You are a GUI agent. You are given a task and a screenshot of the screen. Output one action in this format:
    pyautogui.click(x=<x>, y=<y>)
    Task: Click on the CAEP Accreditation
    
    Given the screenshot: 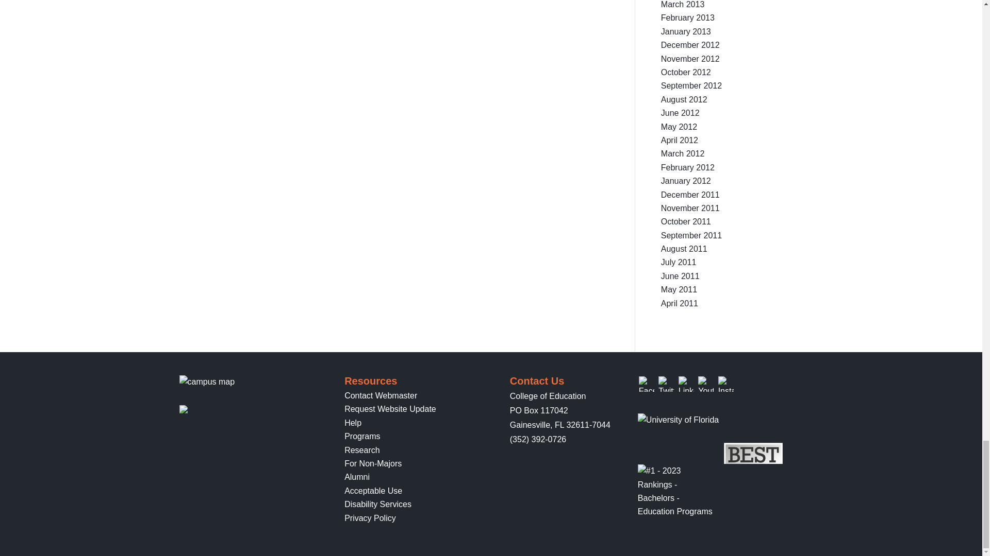 What is the action you would take?
    pyautogui.click(x=230, y=410)
    